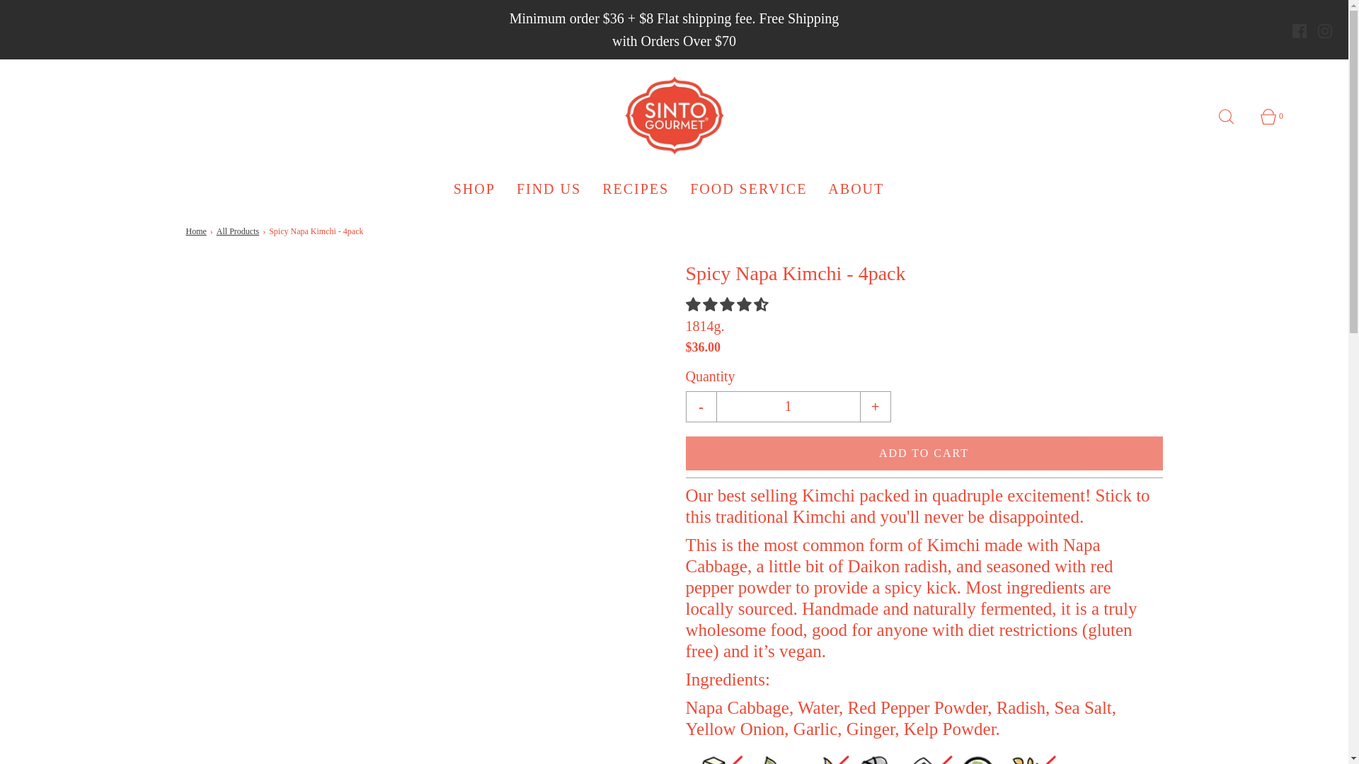  Describe the element at coordinates (787, 406) in the screenshot. I see `1` at that location.